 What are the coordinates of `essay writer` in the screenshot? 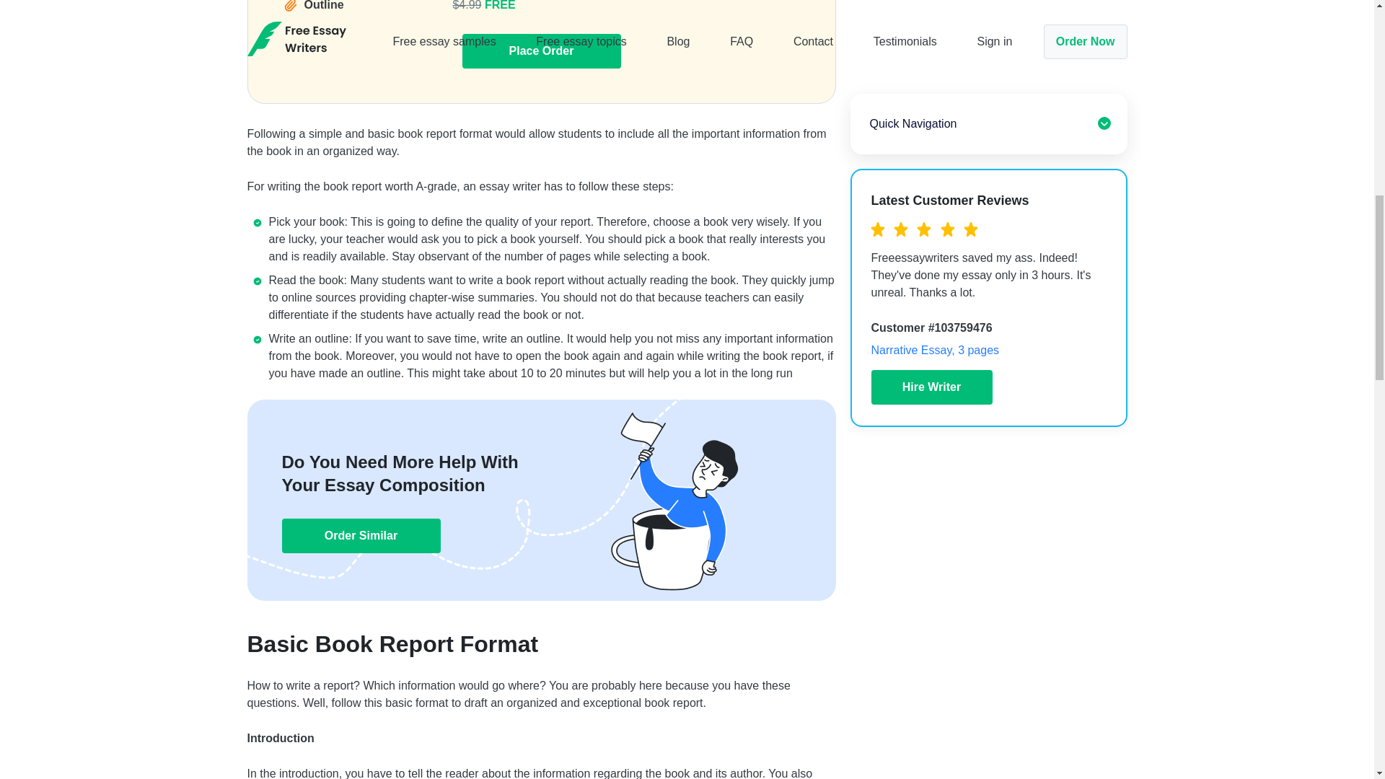 It's located at (509, 186).